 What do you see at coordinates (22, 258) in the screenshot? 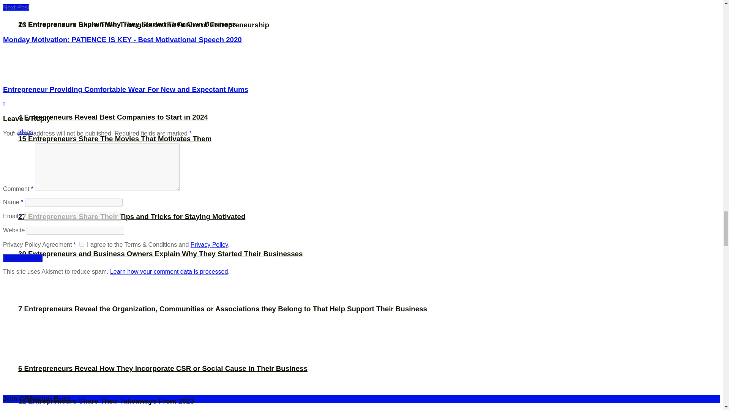
I see `Post Comment` at bounding box center [22, 258].